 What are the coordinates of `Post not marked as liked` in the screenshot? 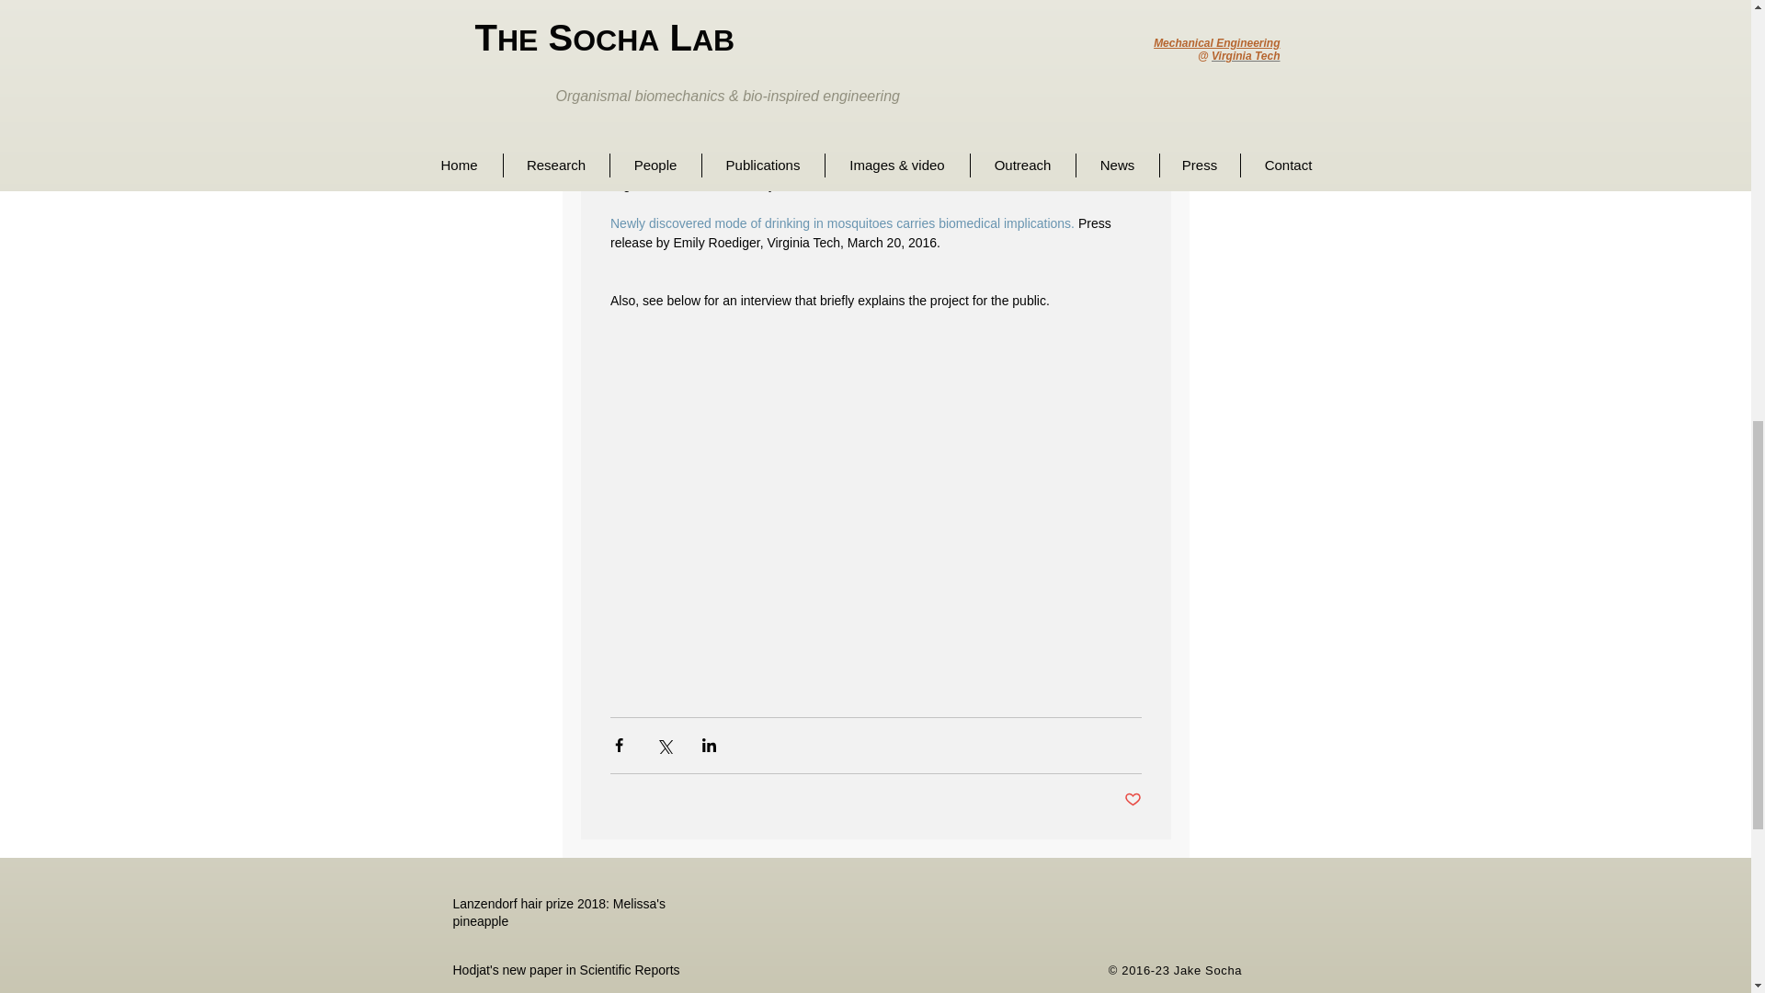 It's located at (1131, 800).